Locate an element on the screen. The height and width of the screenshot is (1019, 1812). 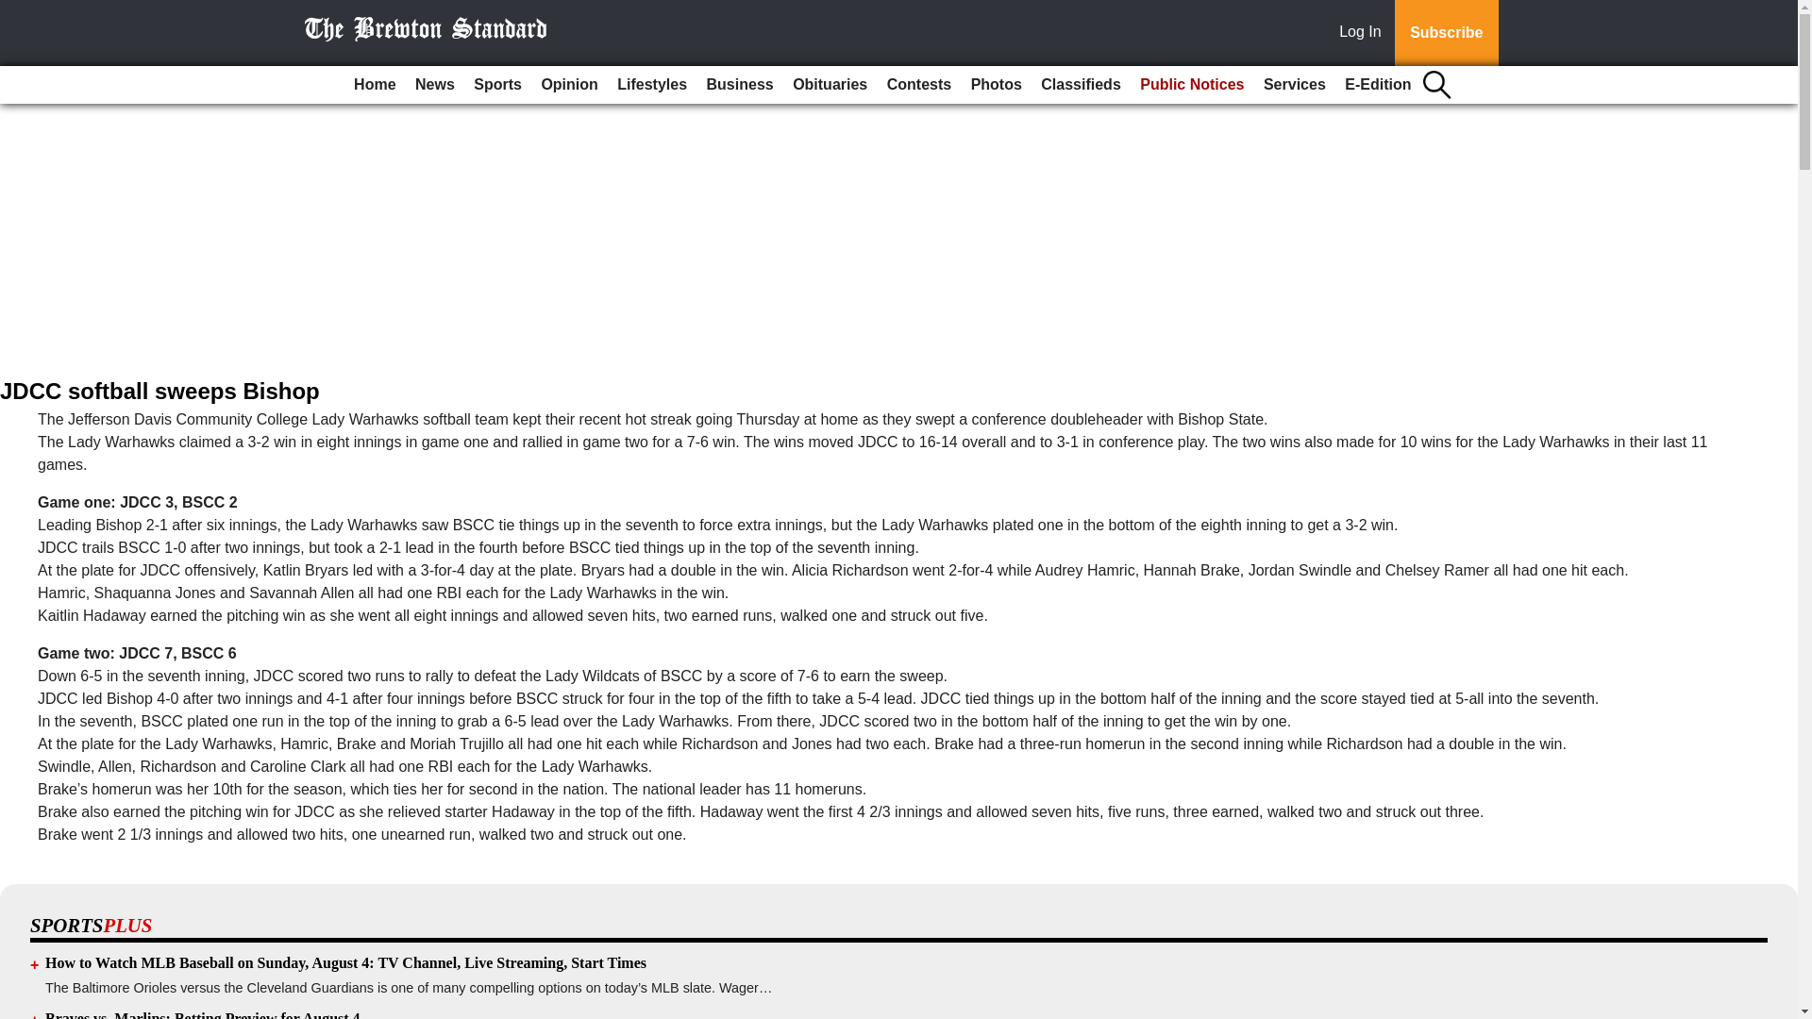
Contests is located at coordinates (918, 85).